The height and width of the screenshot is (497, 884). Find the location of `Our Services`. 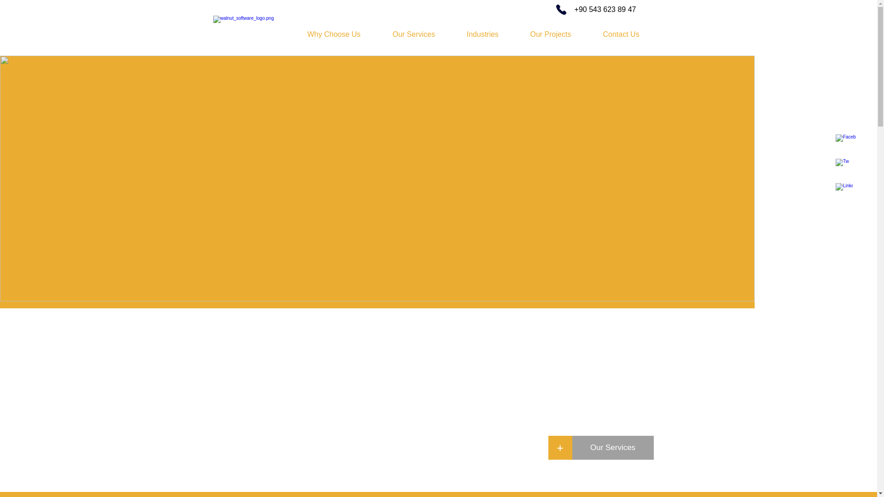

Our Services is located at coordinates (612, 448).